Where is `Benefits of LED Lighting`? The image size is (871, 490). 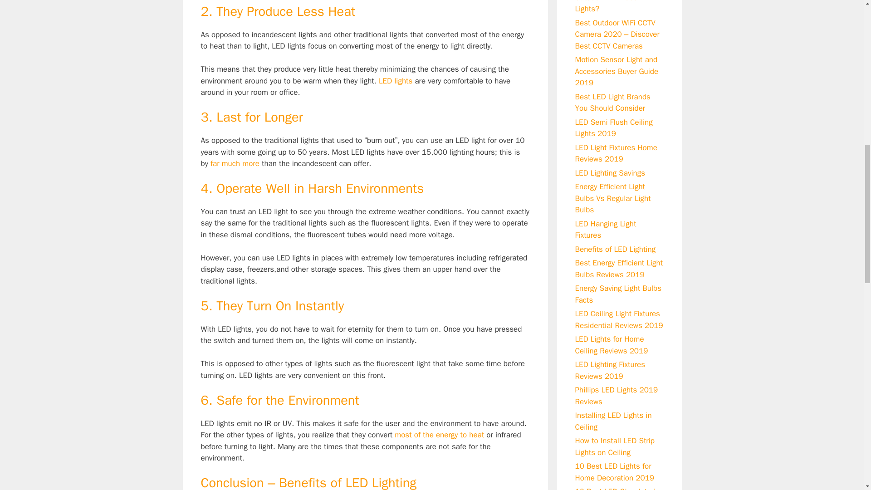
Benefits of LED Lighting is located at coordinates (615, 249).